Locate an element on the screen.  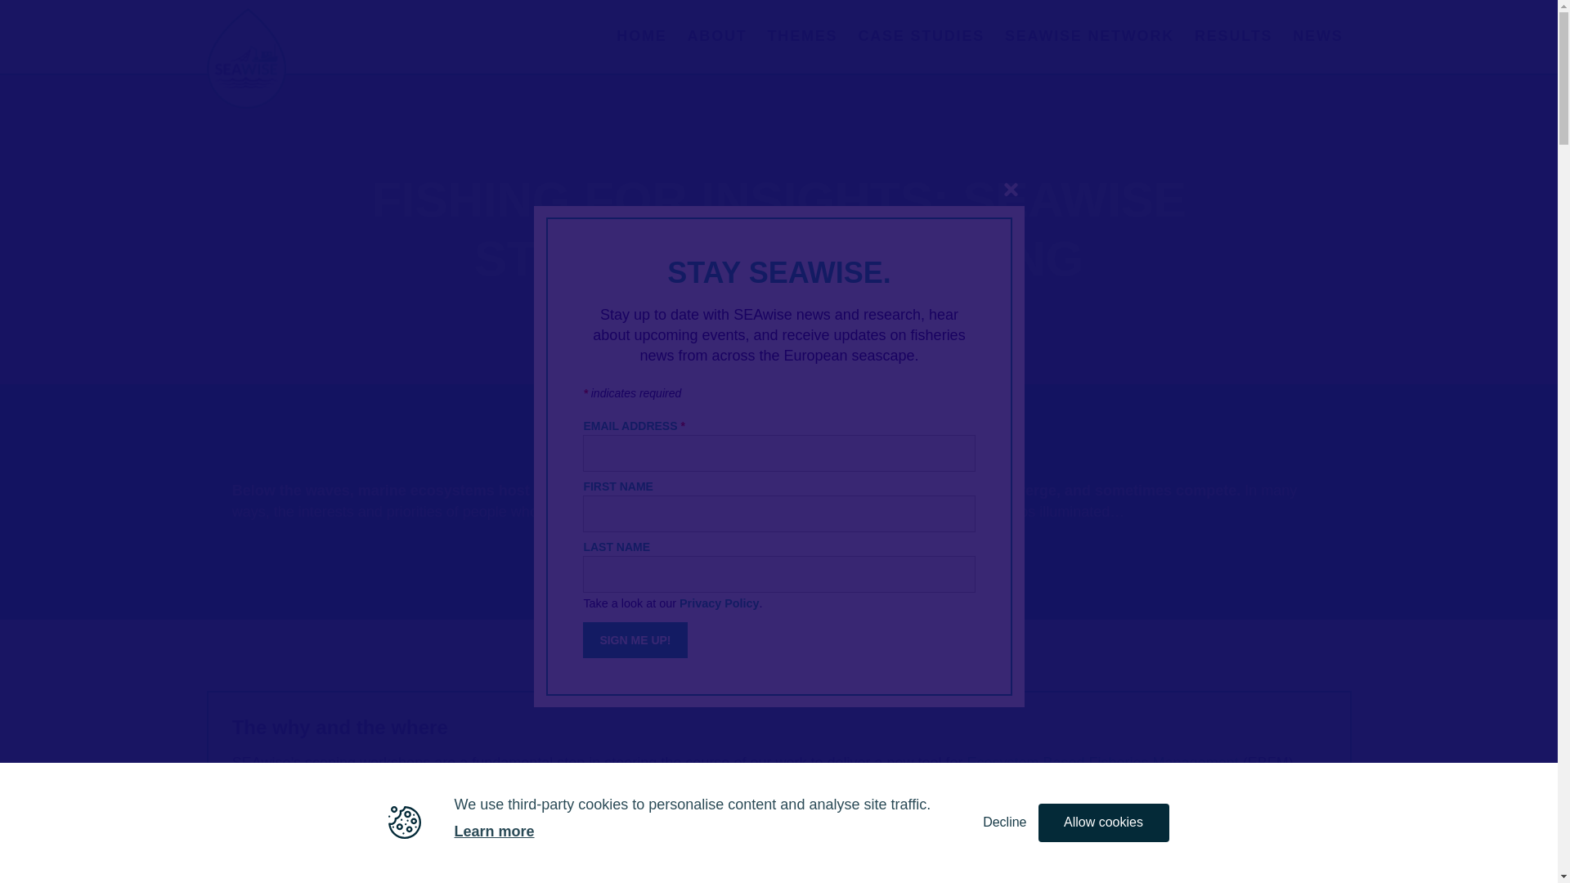
Close is located at coordinates (1009, 190).